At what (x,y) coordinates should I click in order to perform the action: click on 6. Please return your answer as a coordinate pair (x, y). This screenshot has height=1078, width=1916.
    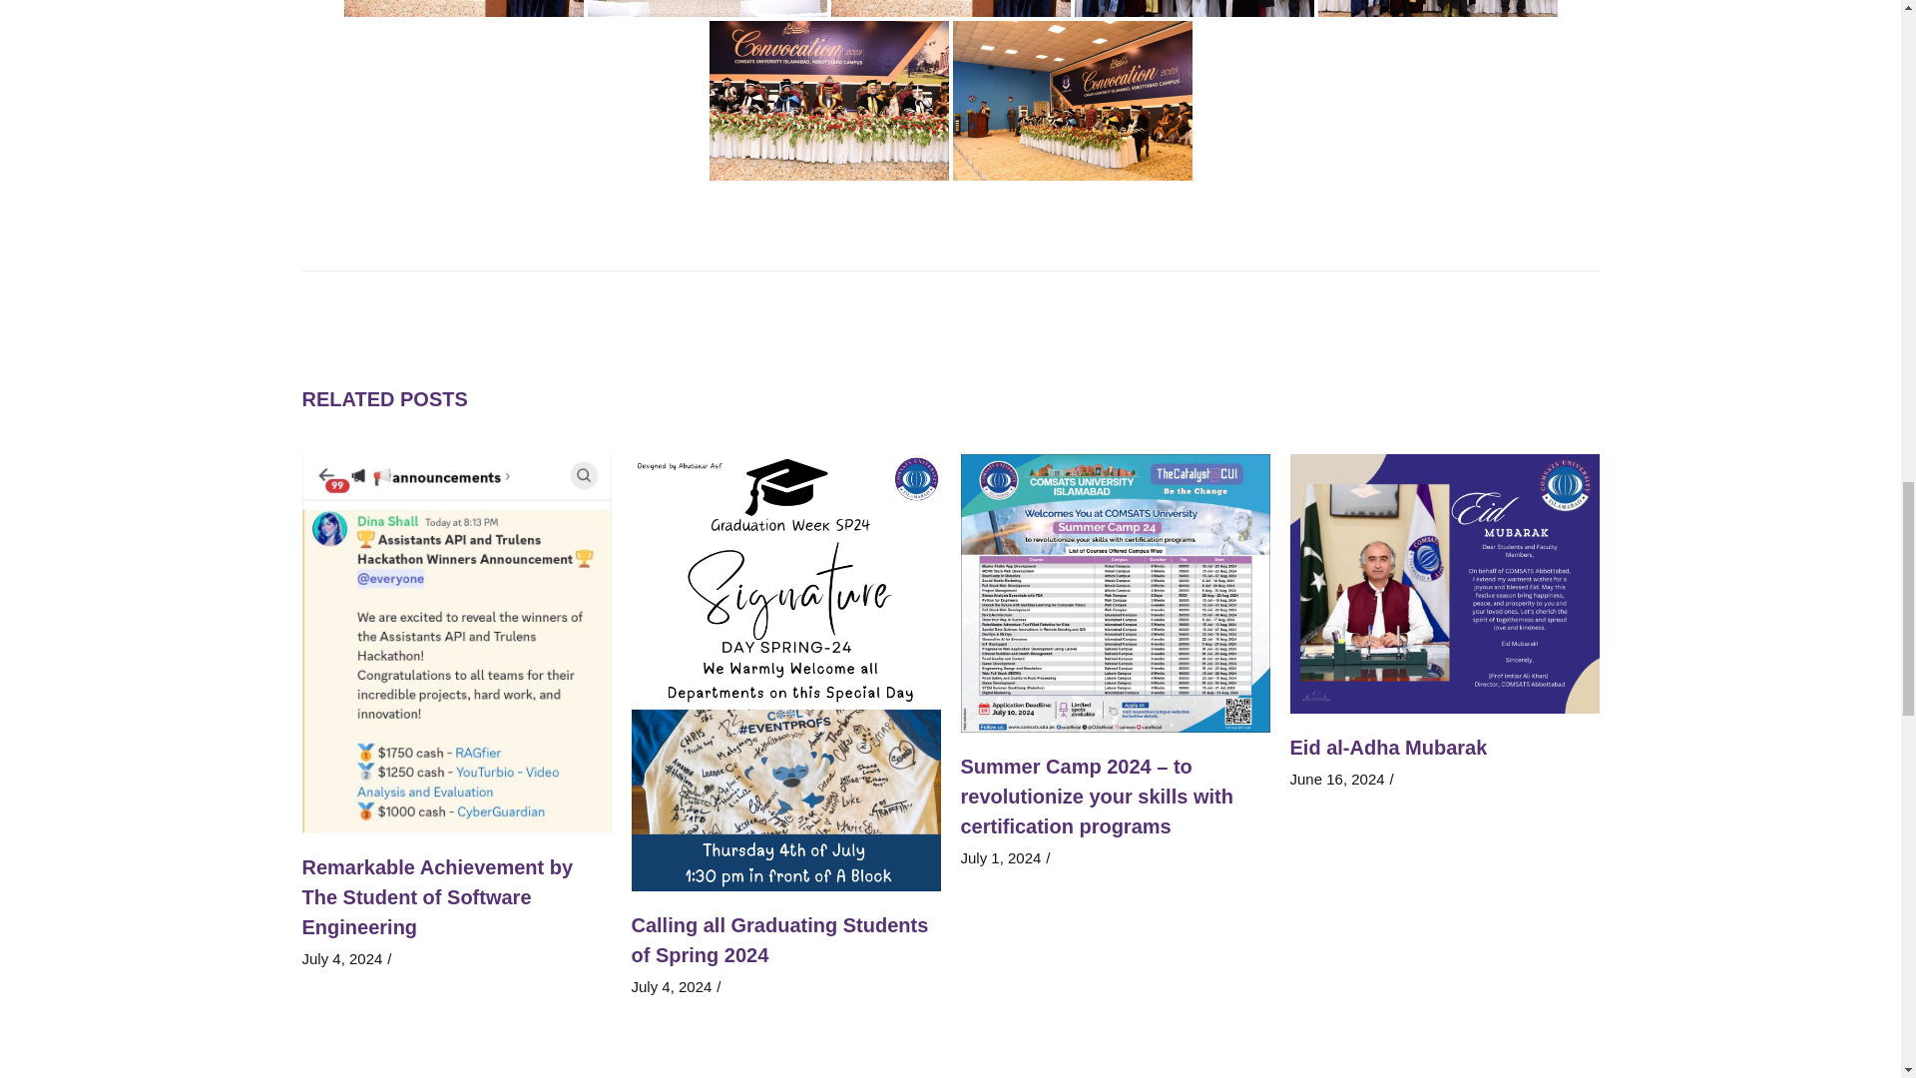
    Looking at the image, I should click on (706, 8).